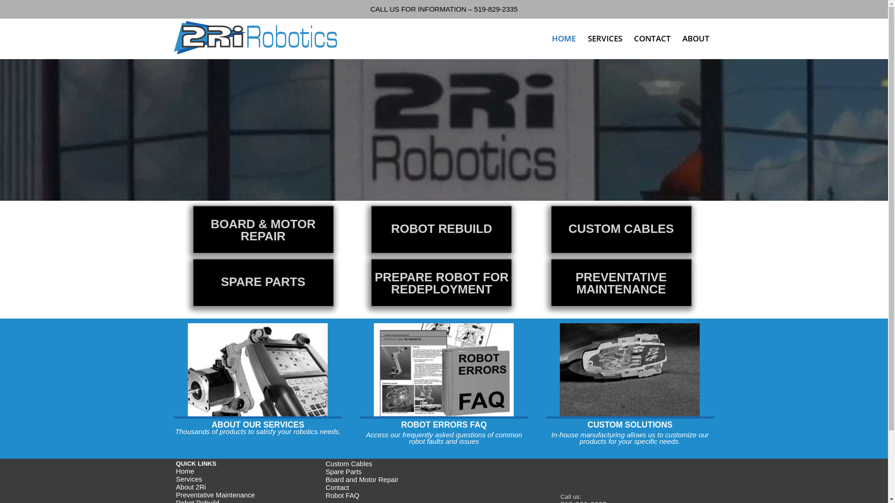  I want to click on About 2Ri, so click(191, 487).